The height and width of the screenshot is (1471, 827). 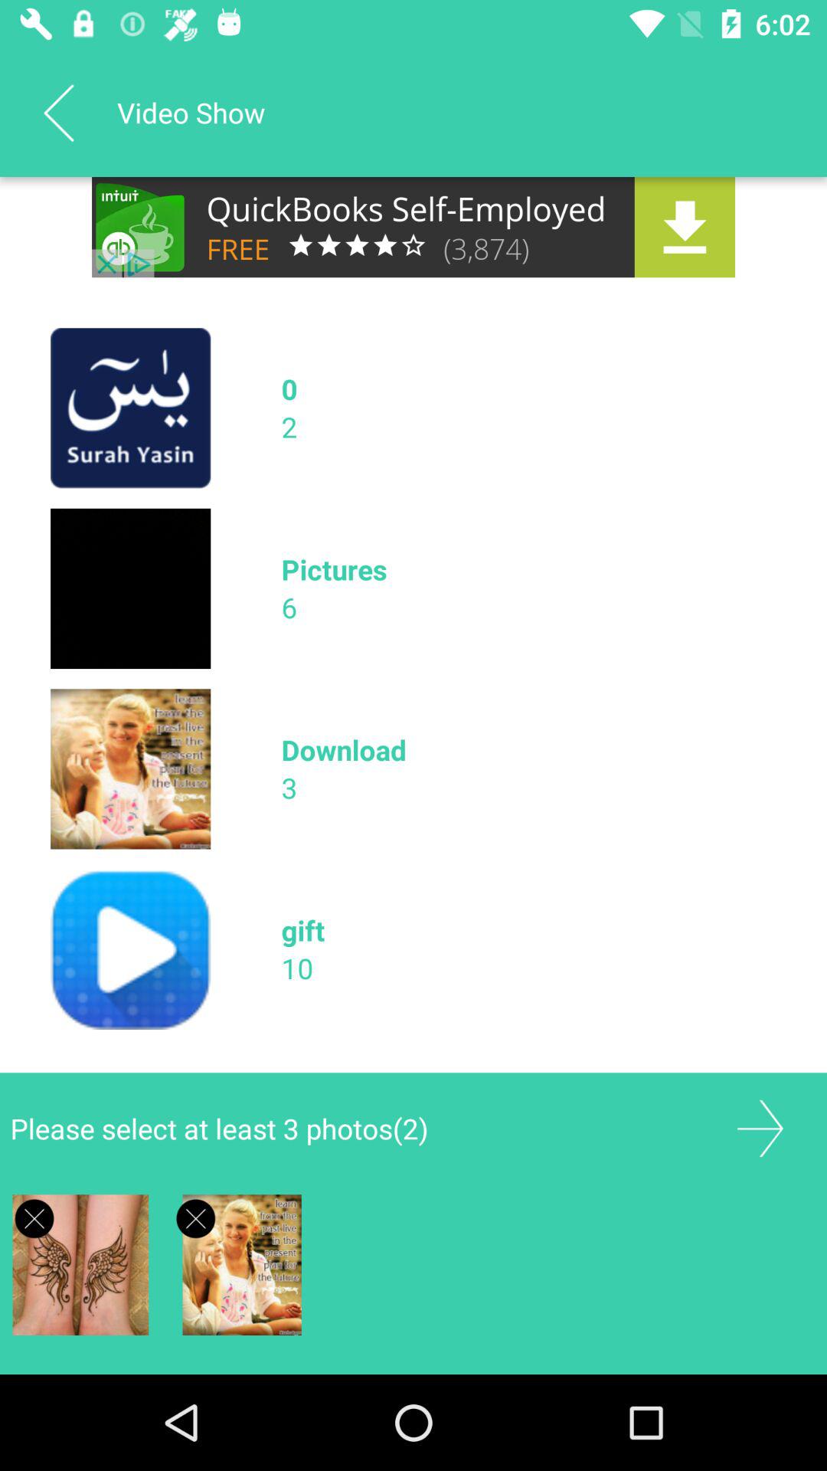 What do you see at coordinates (413, 227) in the screenshot?
I see `advertisement` at bounding box center [413, 227].